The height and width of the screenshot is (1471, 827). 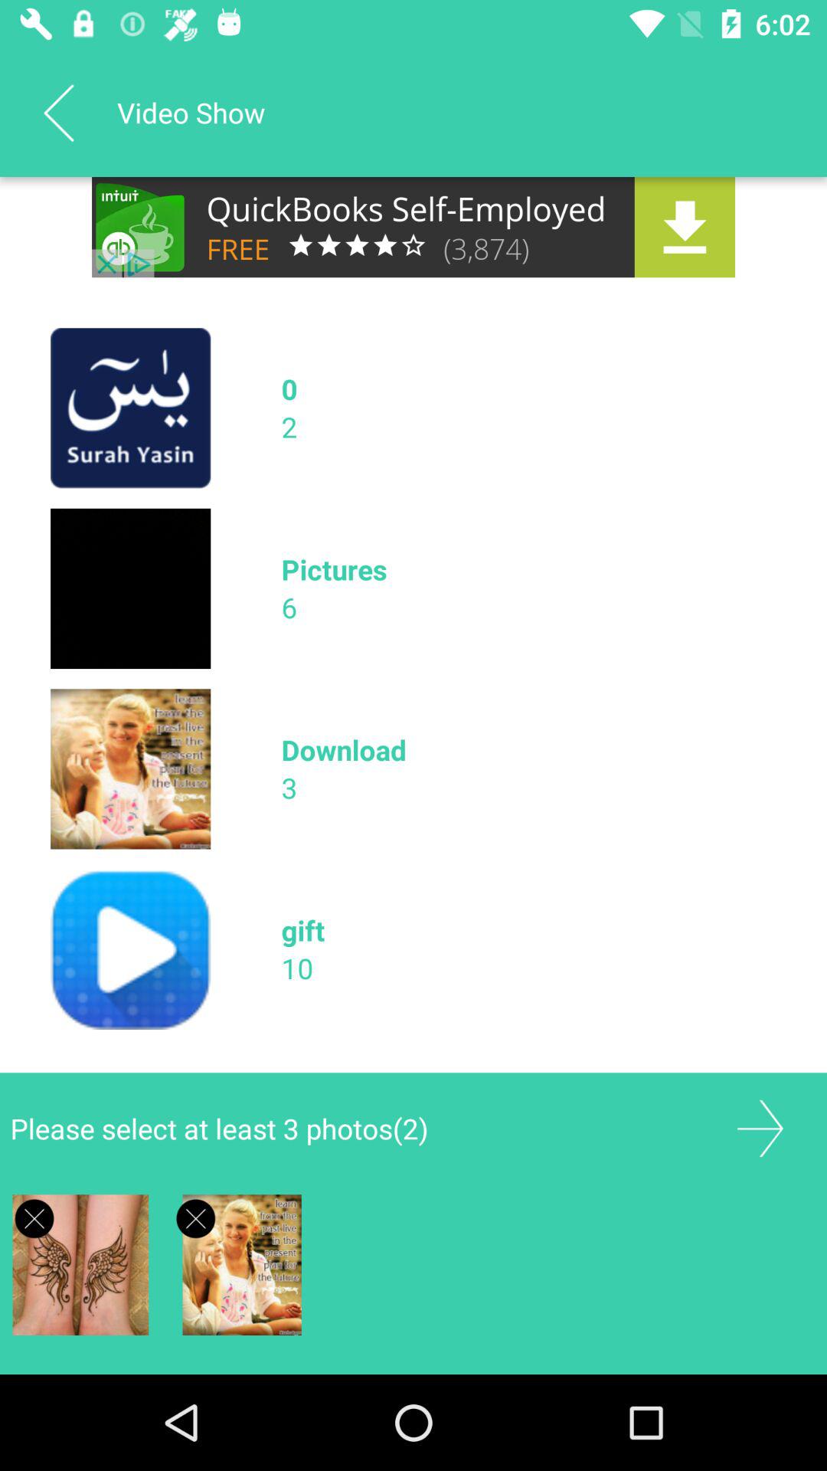 What do you see at coordinates (413, 227) in the screenshot?
I see `advertisement` at bounding box center [413, 227].